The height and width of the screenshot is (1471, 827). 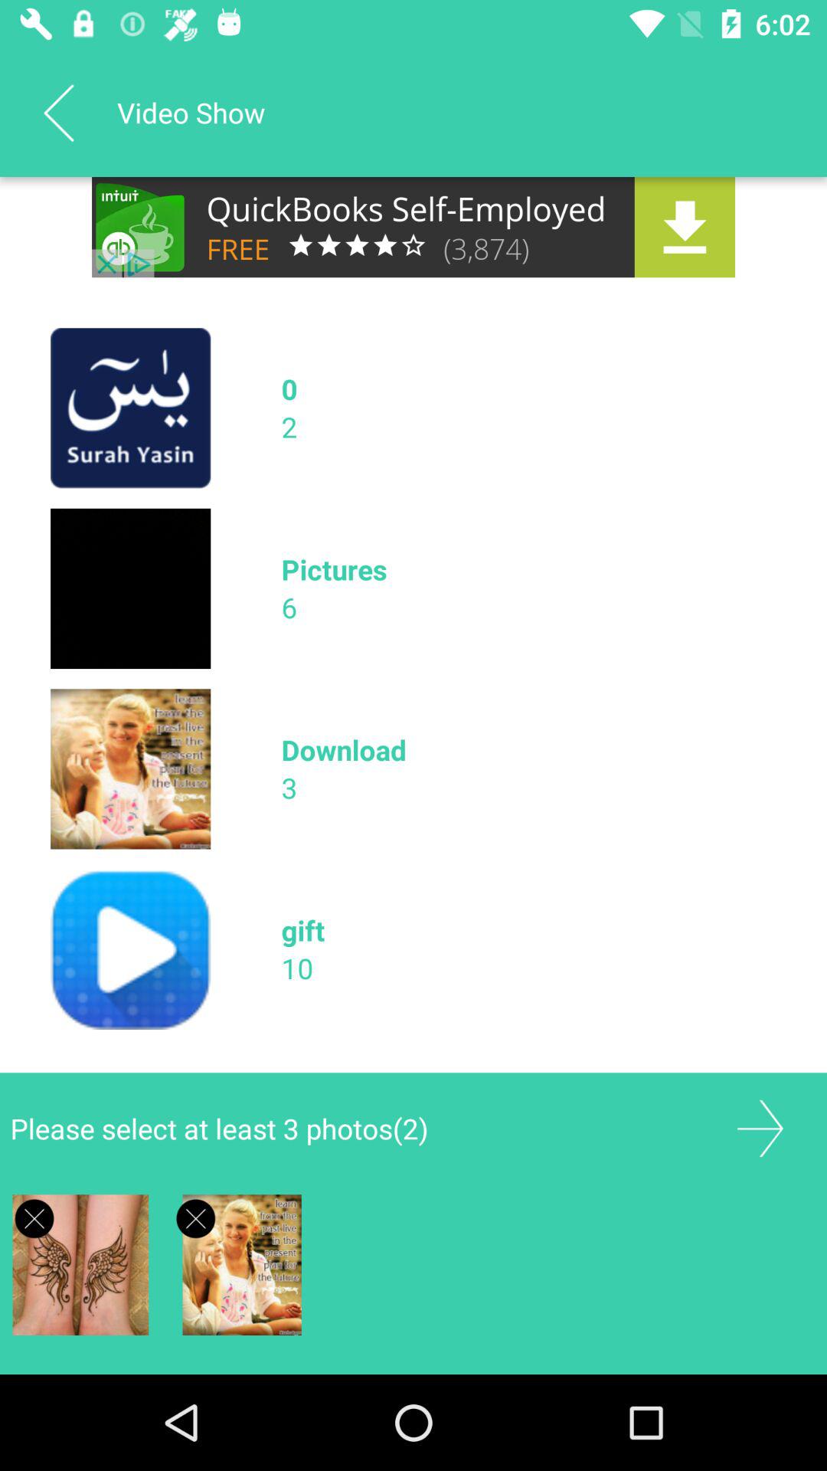 What do you see at coordinates (413, 227) in the screenshot?
I see `advertisement` at bounding box center [413, 227].